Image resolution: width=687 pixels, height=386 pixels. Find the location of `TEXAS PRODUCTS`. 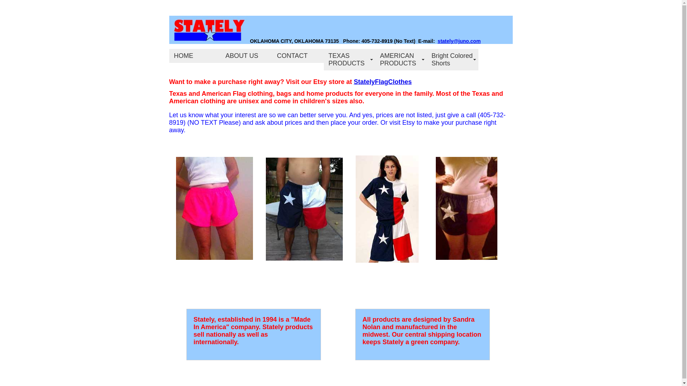

TEXAS PRODUCTS is located at coordinates (349, 59).